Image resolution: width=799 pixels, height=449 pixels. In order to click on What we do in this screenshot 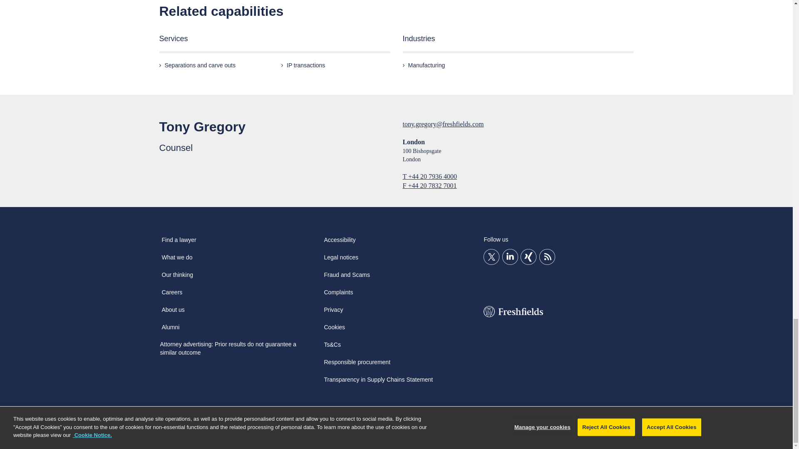, I will do `click(177, 260)`.